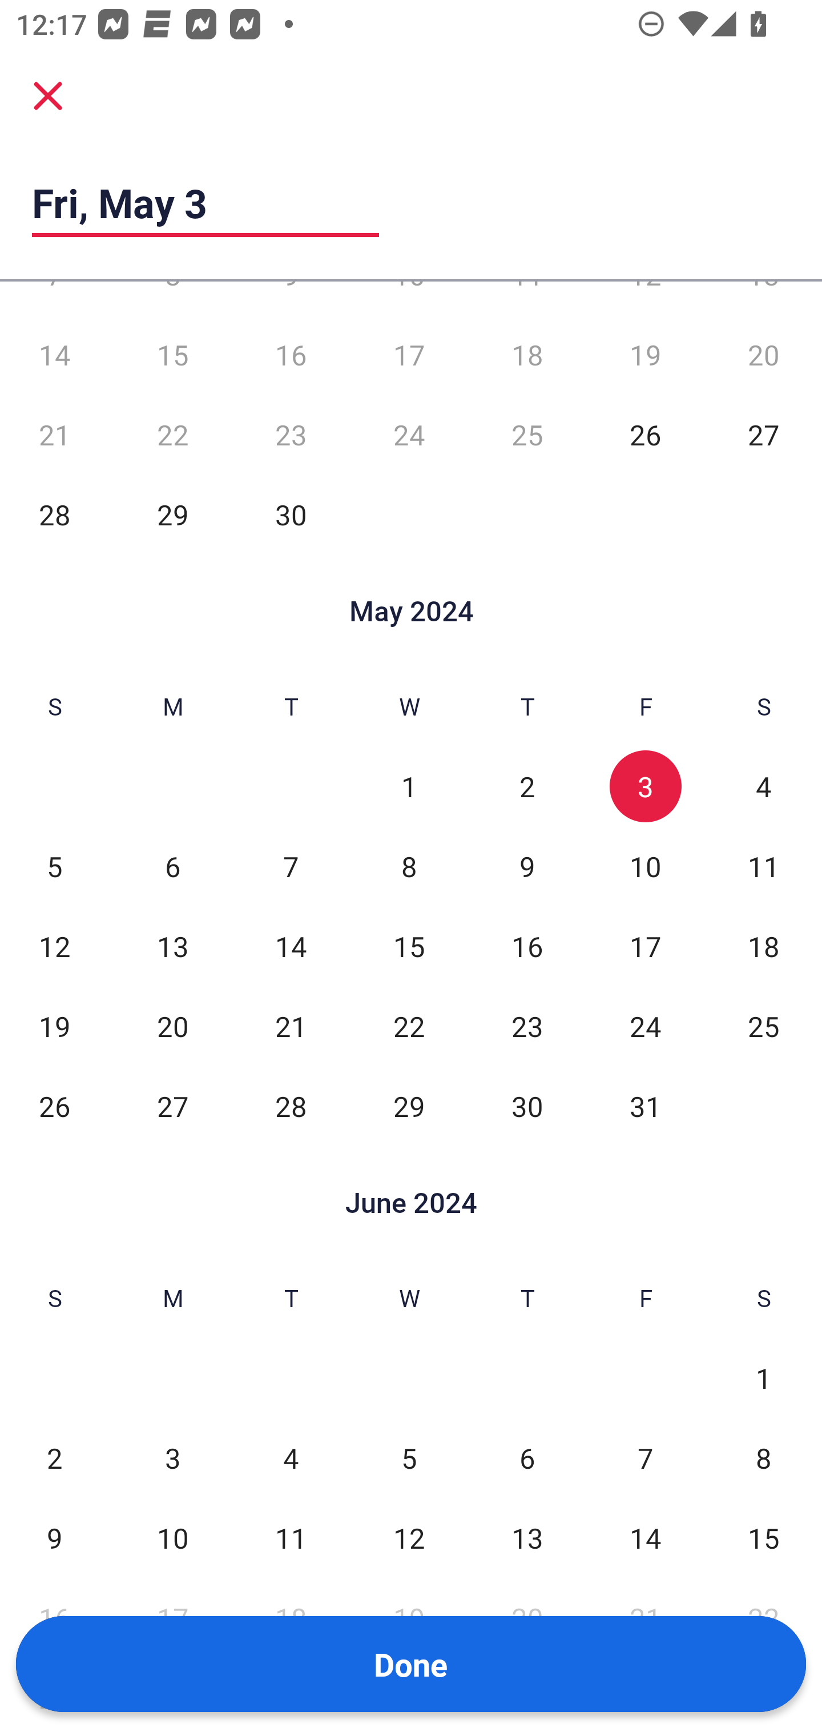  Describe the element at coordinates (172, 946) in the screenshot. I see `13 Mon, May 13, Not Selected` at that location.